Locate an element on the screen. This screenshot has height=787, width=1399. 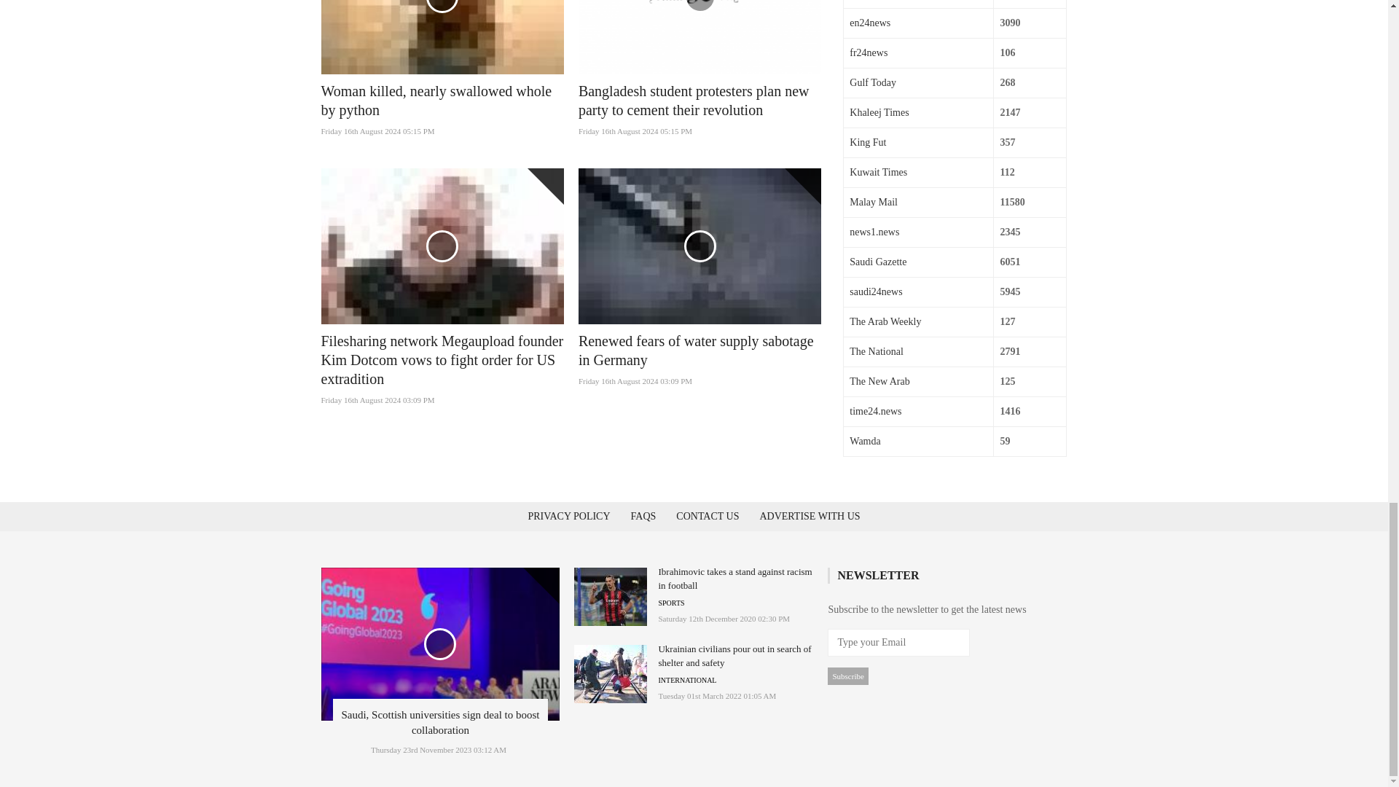
Subscribe is located at coordinates (847, 676).